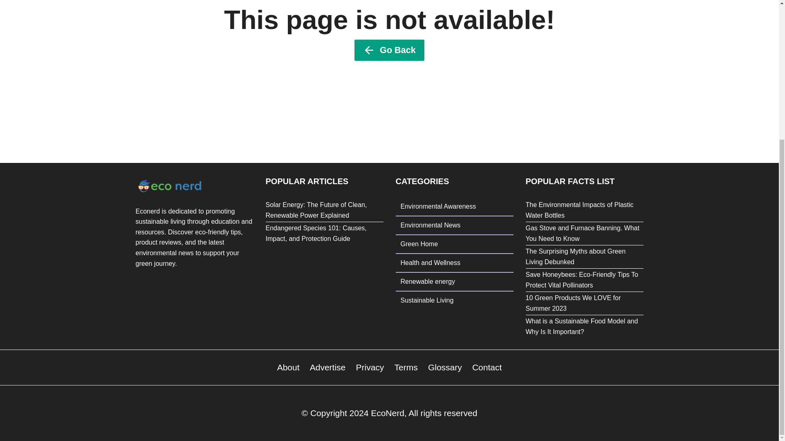  Describe the element at coordinates (370, 367) in the screenshot. I see `Privacy` at that location.